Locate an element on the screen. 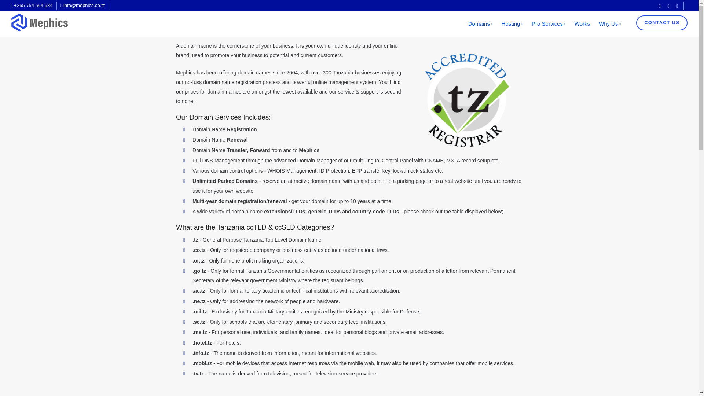 The width and height of the screenshot is (704, 396). Pro Services is located at coordinates (549, 24).